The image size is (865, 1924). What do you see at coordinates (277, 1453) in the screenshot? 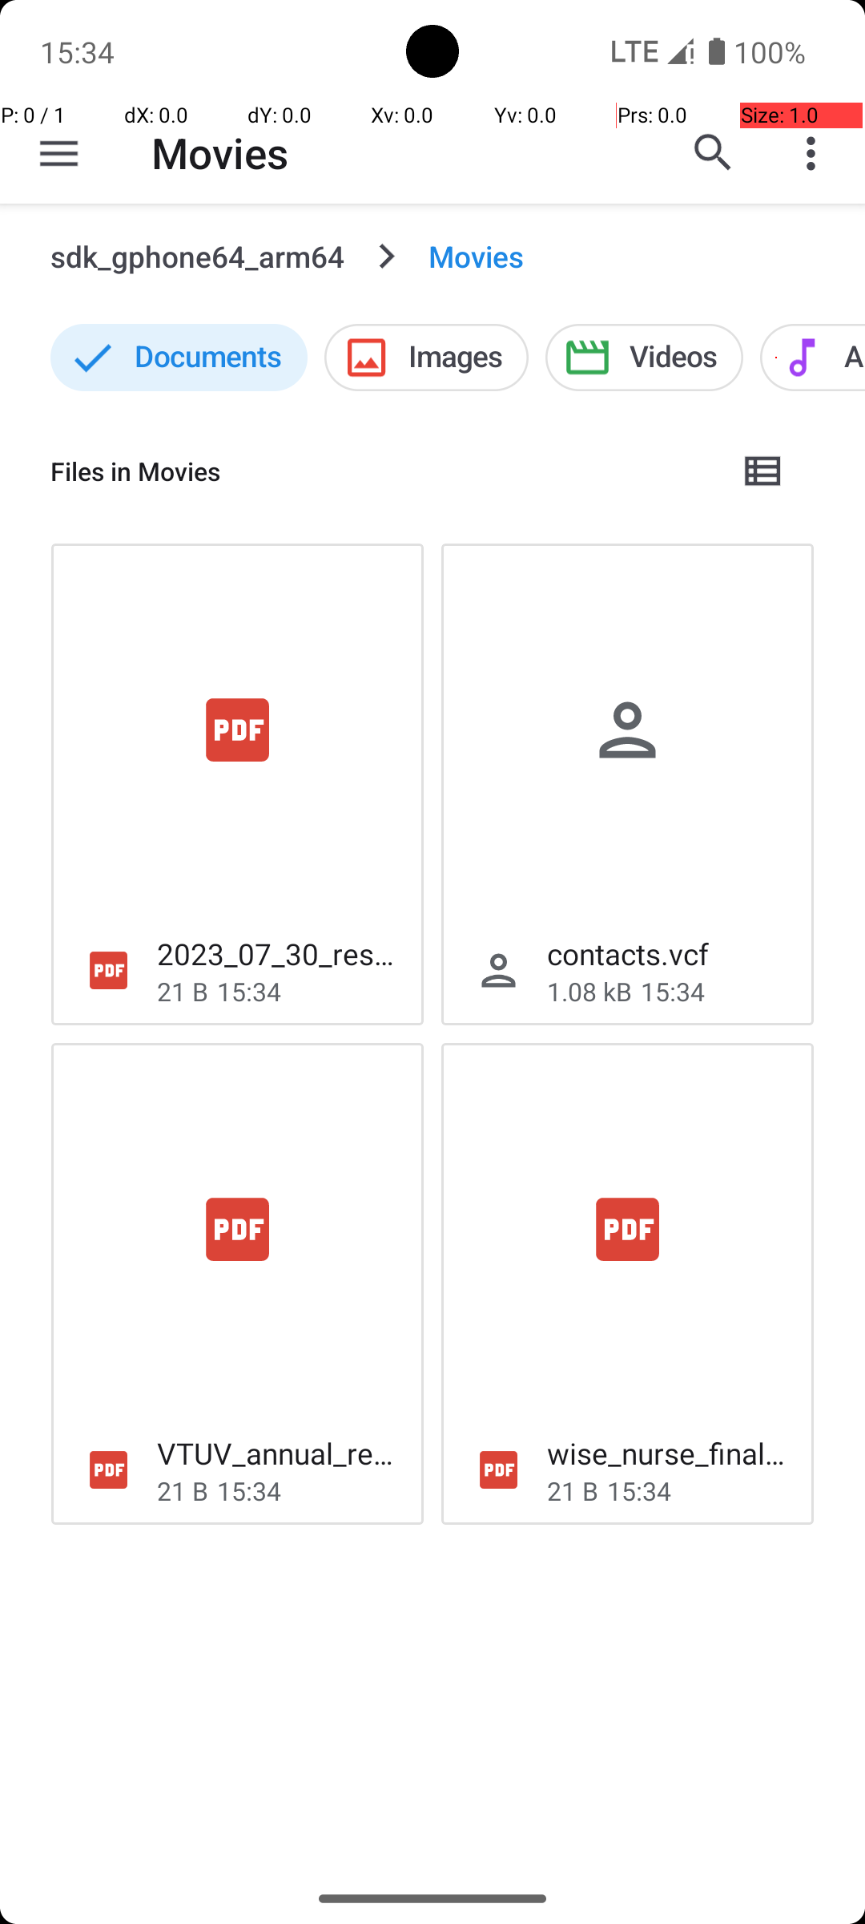
I see `VTUV_annual_report.pdf` at bounding box center [277, 1453].